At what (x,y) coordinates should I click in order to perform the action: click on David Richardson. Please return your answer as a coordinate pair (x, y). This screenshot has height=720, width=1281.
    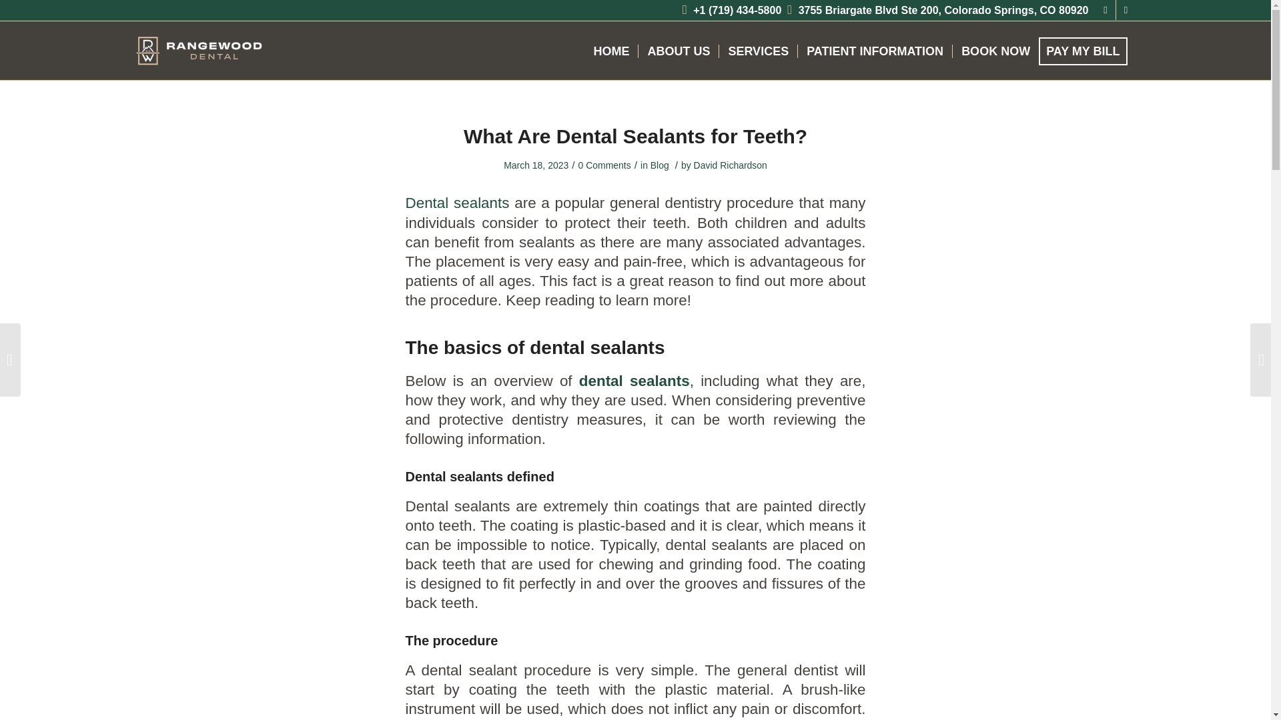
    Looking at the image, I should click on (731, 165).